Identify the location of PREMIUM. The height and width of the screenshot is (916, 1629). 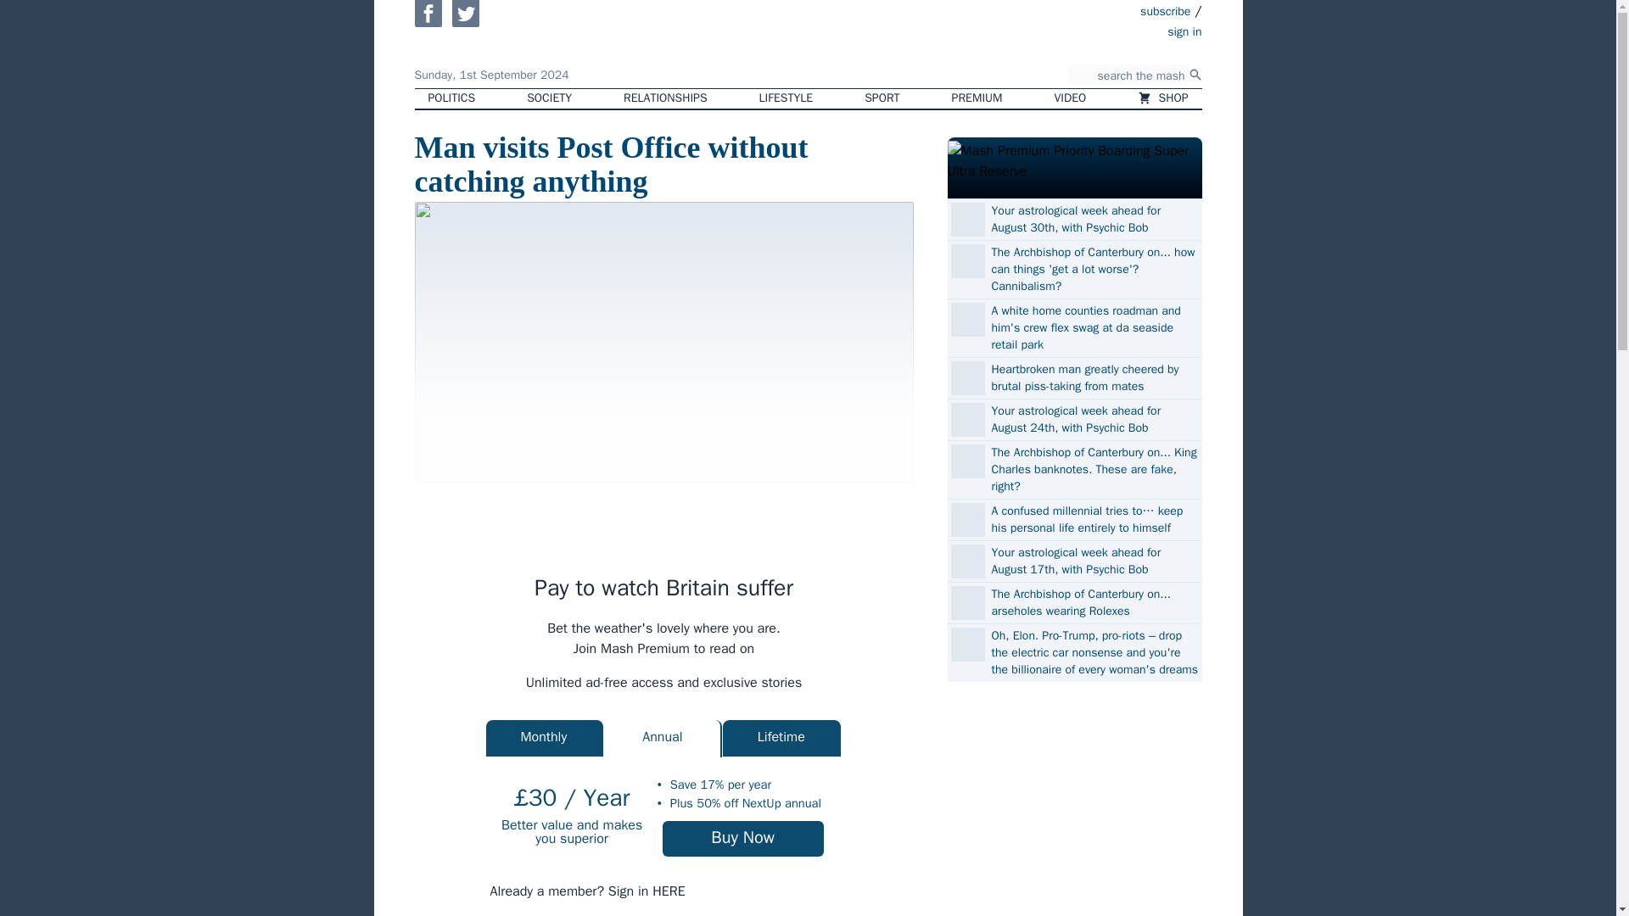
(977, 98).